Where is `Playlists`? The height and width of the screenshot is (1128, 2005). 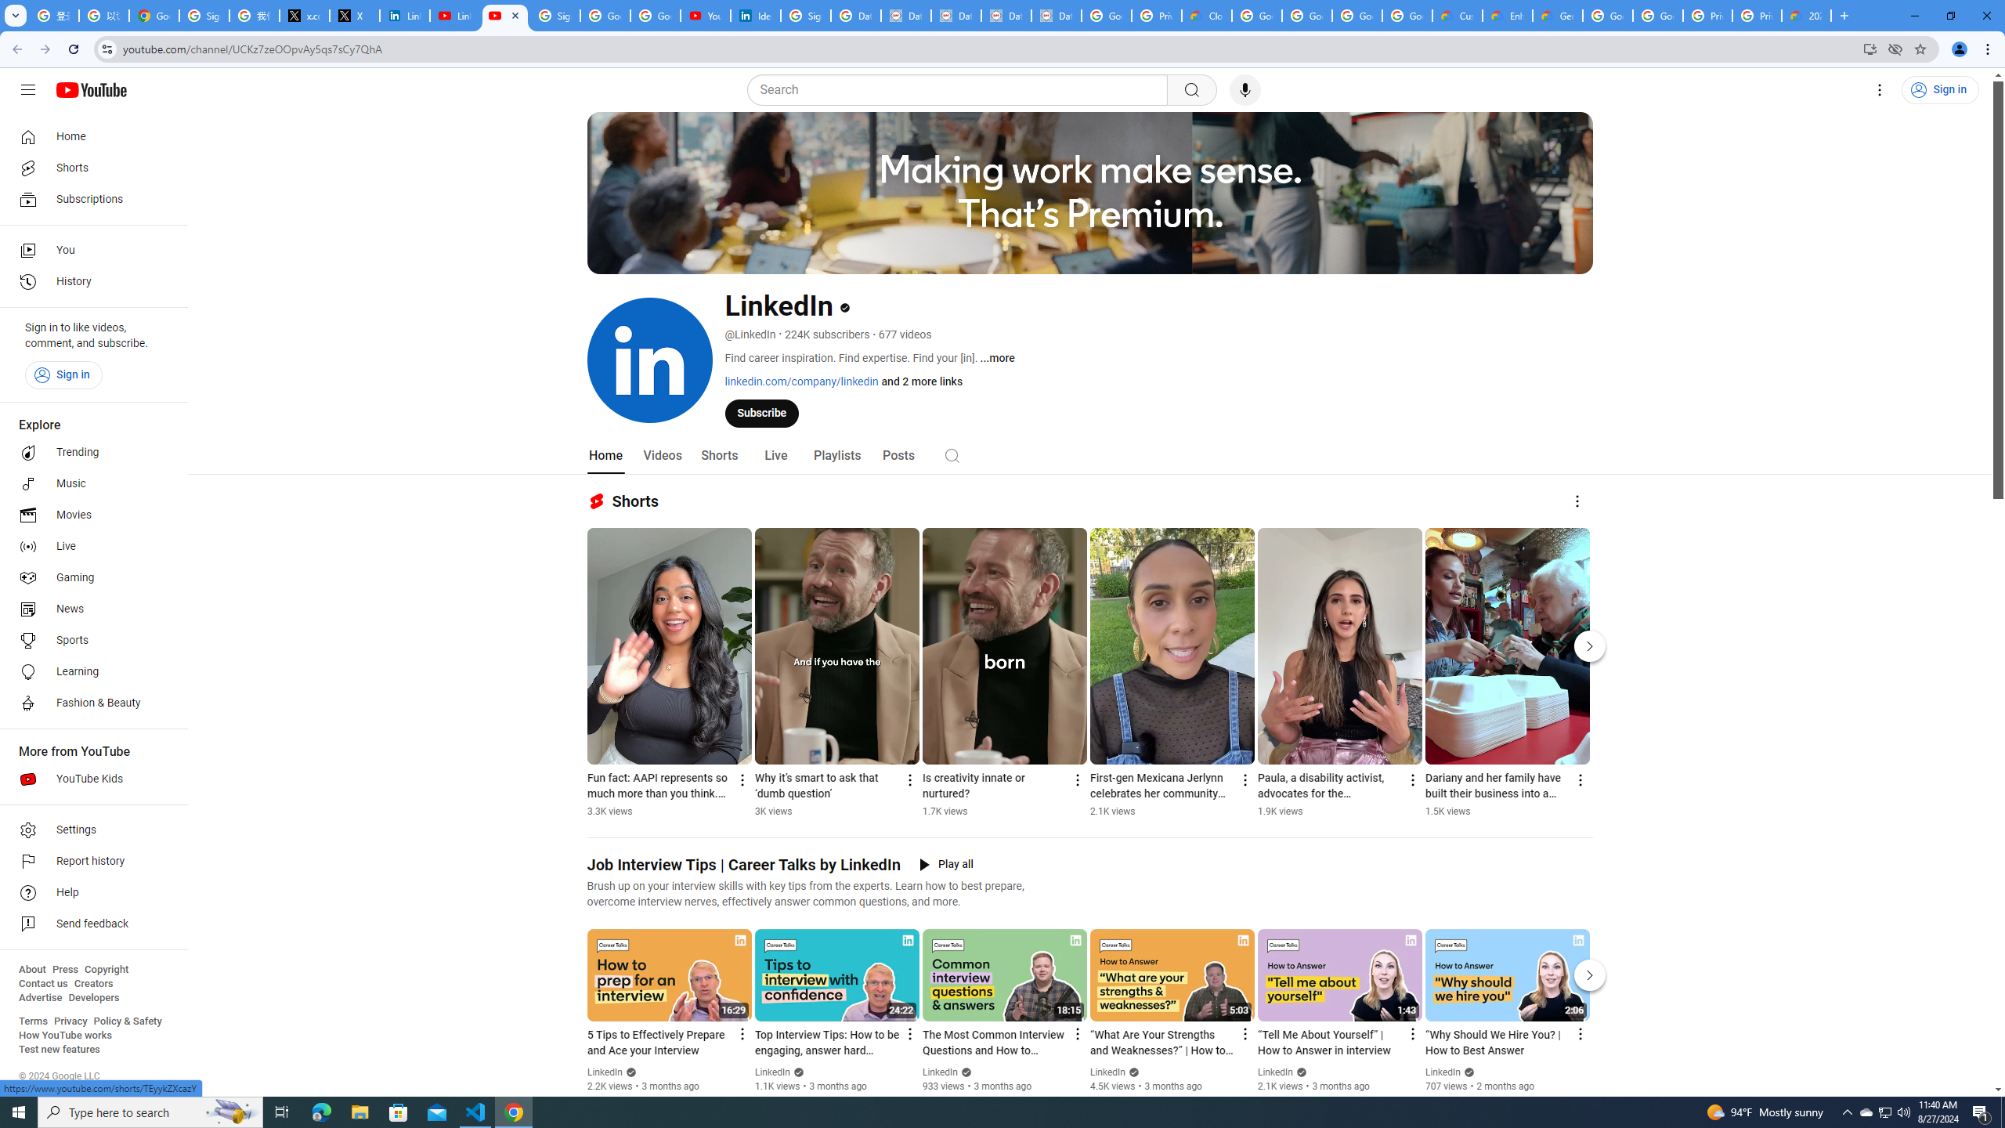
Playlists is located at coordinates (836, 456).